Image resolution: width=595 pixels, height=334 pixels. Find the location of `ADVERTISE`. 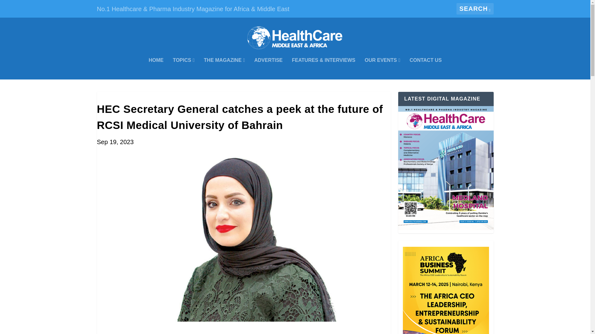

ADVERTISE is located at coordinates (268, 69).